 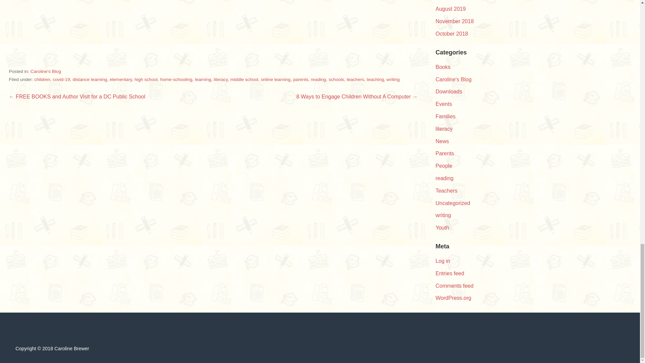 What do you see at coordinates (42, 79) in the screenshot?
I see `children` at bounding box center [42, 79].